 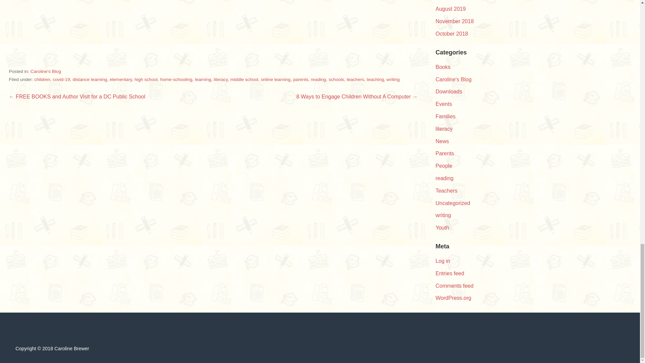 What do you see at coordinates (42, 79) in the screenshot?
I see `children` at bounding box center [42, 79].